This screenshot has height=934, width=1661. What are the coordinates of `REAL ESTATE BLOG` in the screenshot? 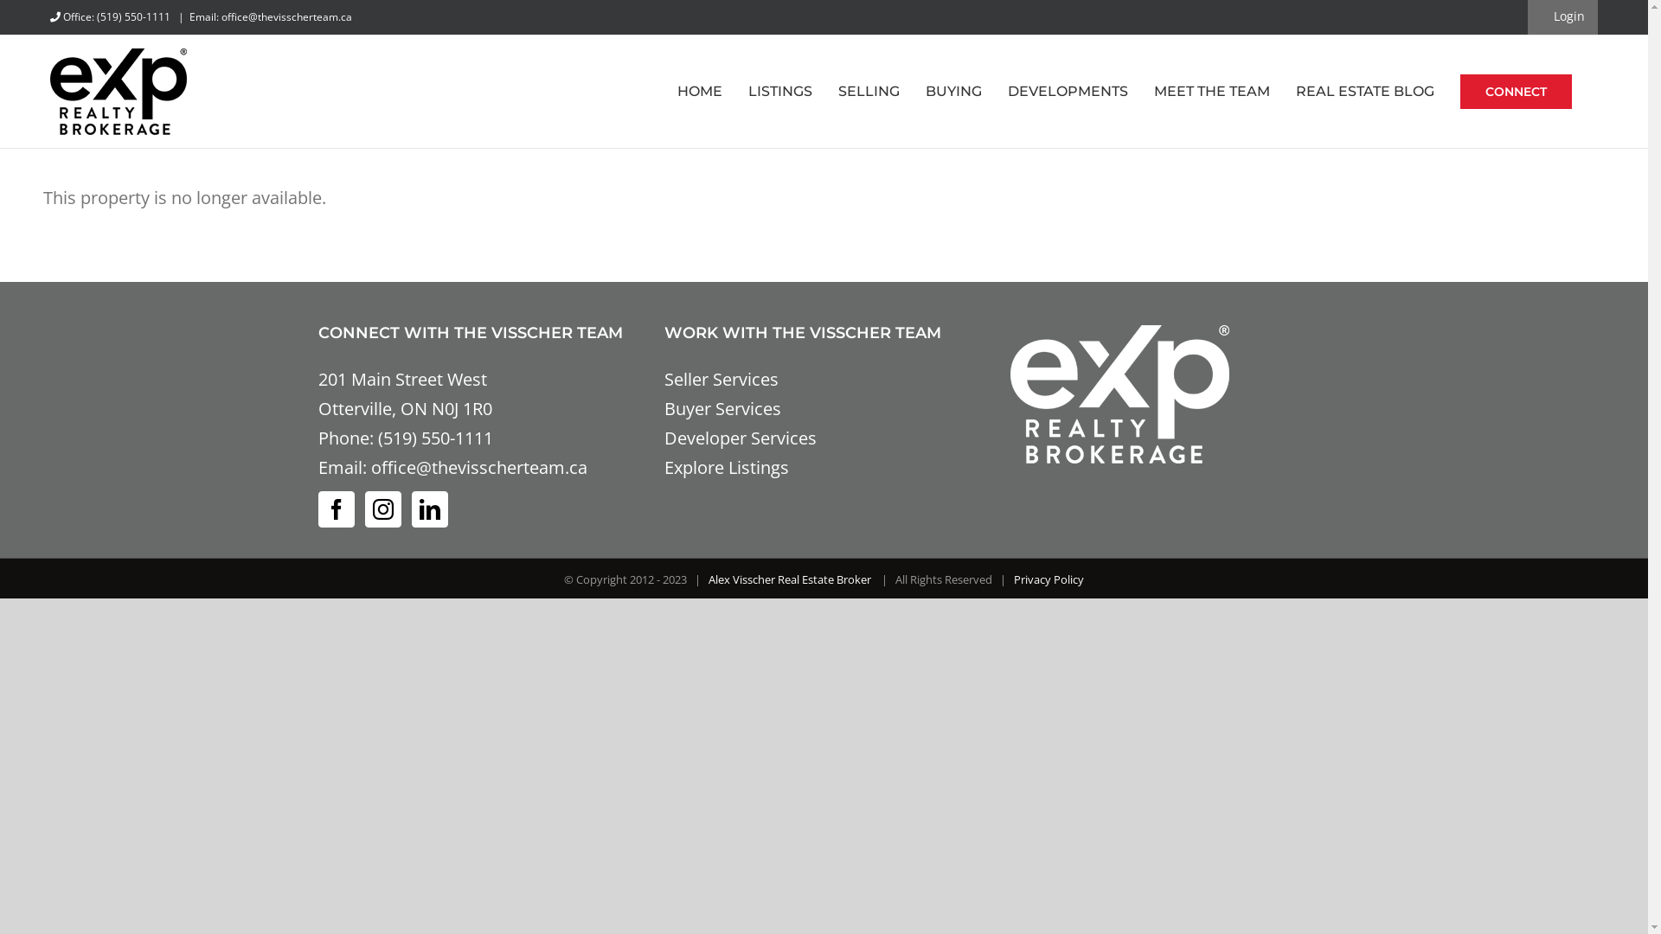 It's located at (1365, 92).